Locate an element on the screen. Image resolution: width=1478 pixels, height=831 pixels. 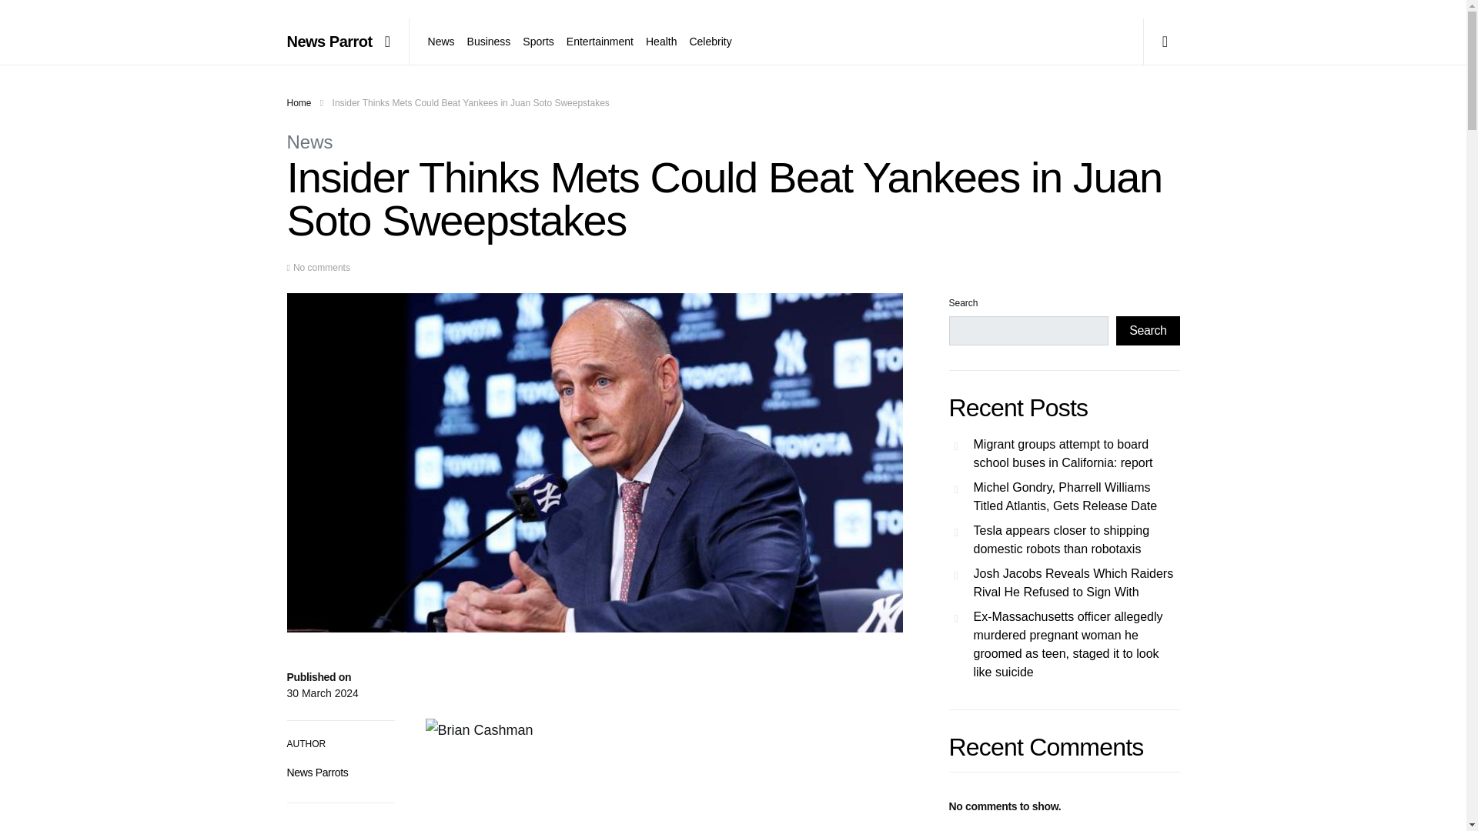
Entertainment is located at coordinates (600, 42).